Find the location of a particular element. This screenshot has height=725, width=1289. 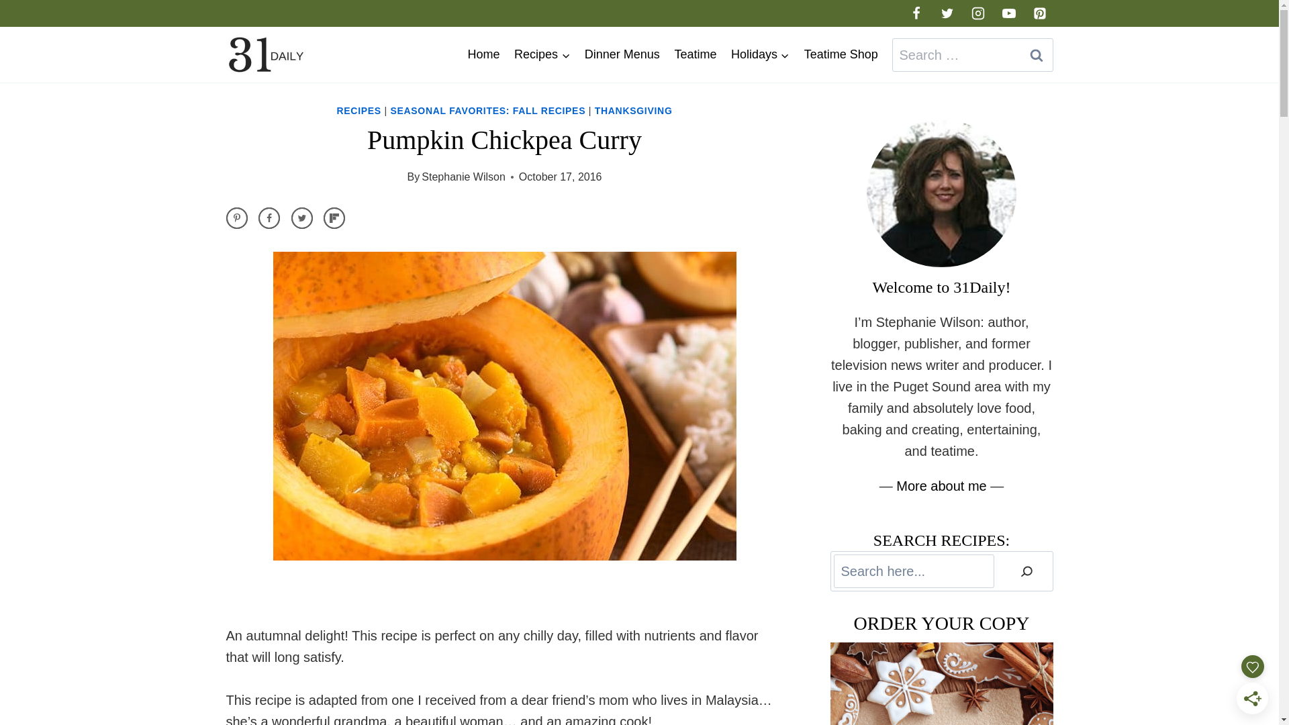

Search is located at coordinates (1036, 55).